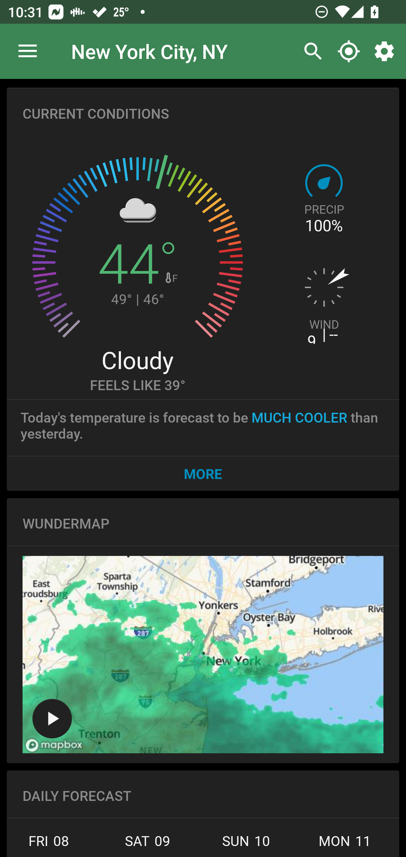 This screenshot has height=857, width=406. Describe the element at coordinates (310, 51) in the screenshot. I see `Search for location` at that location.